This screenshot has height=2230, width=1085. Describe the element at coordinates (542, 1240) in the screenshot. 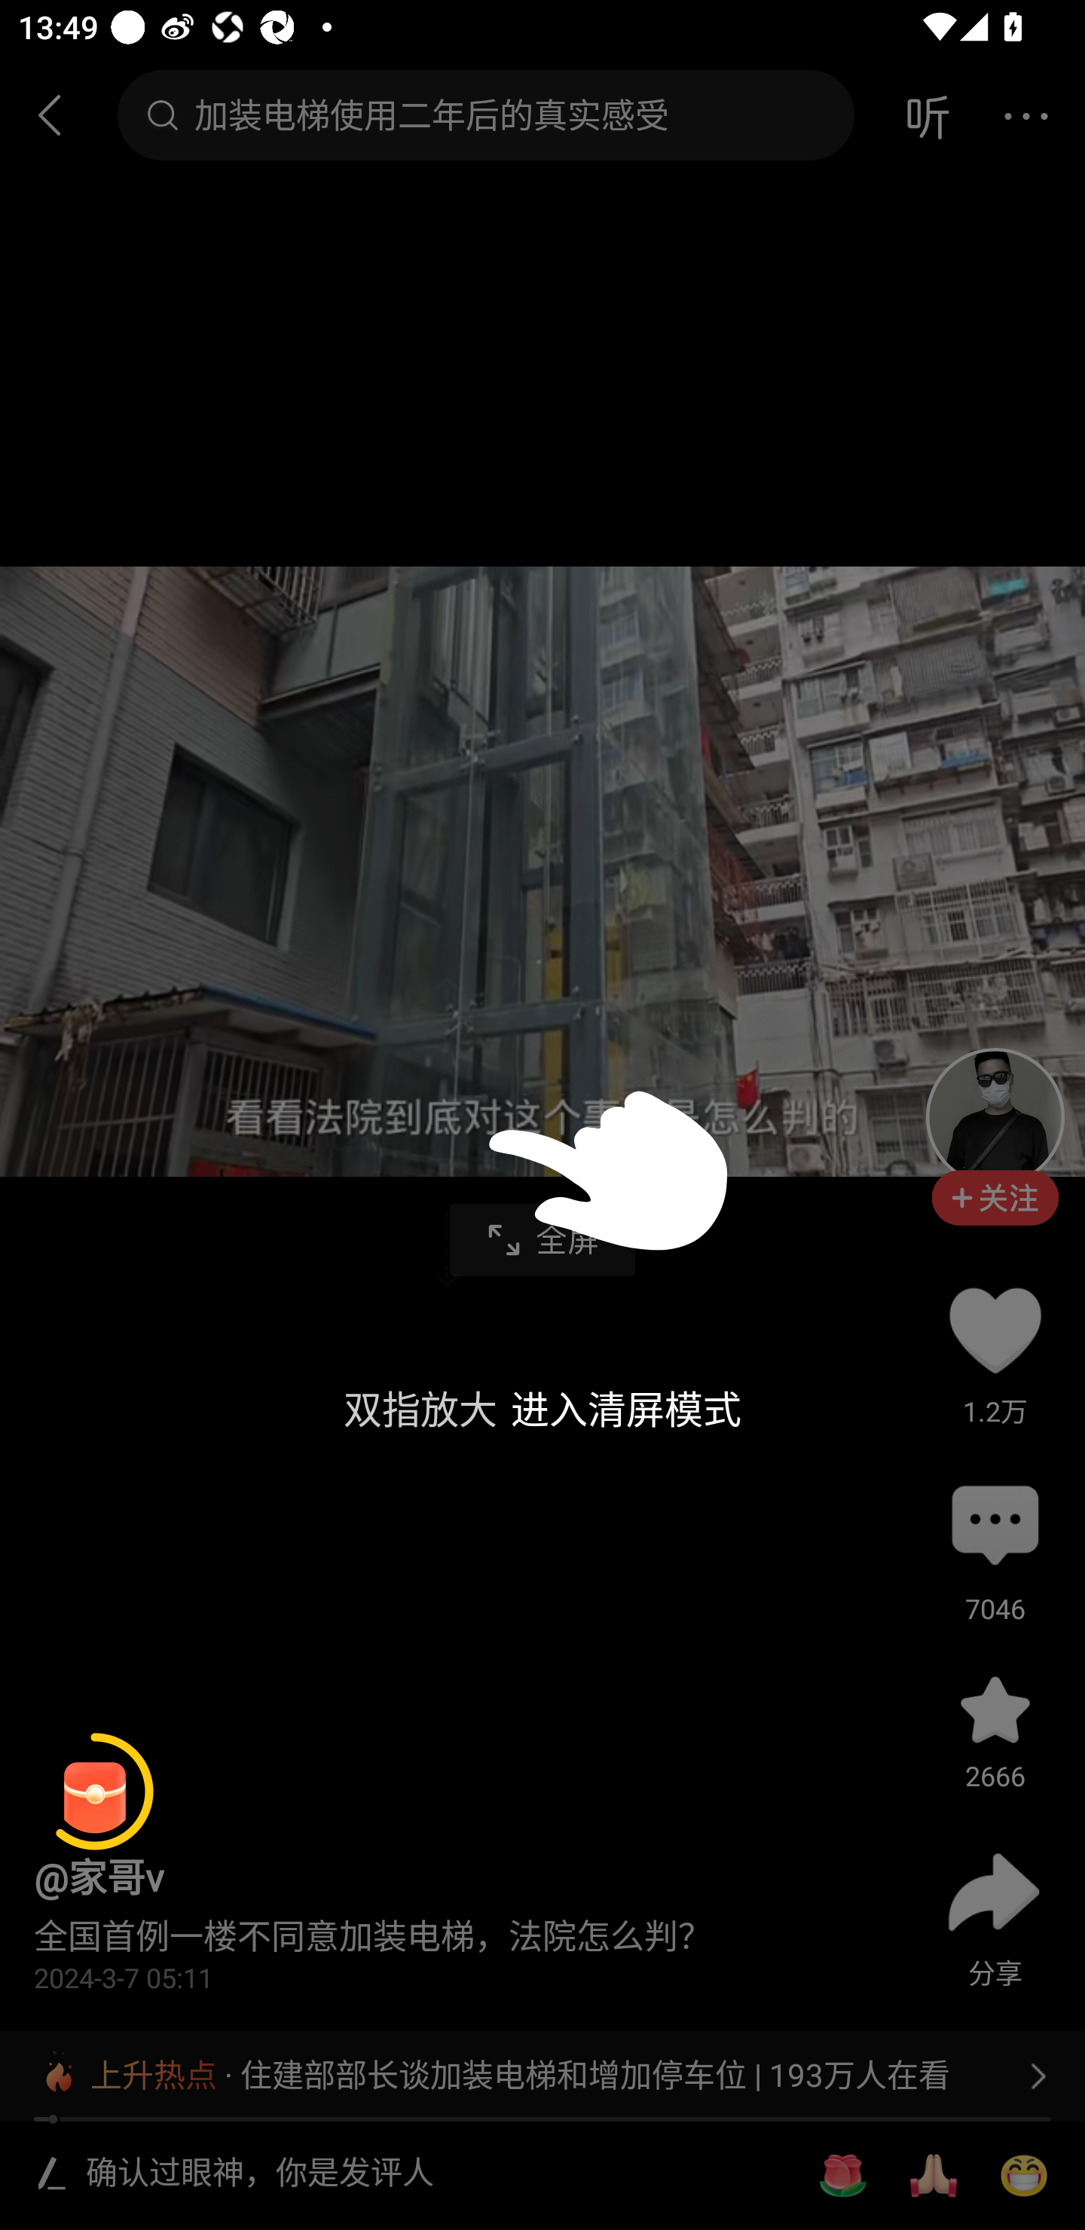

I see `全屏播放` at that location.